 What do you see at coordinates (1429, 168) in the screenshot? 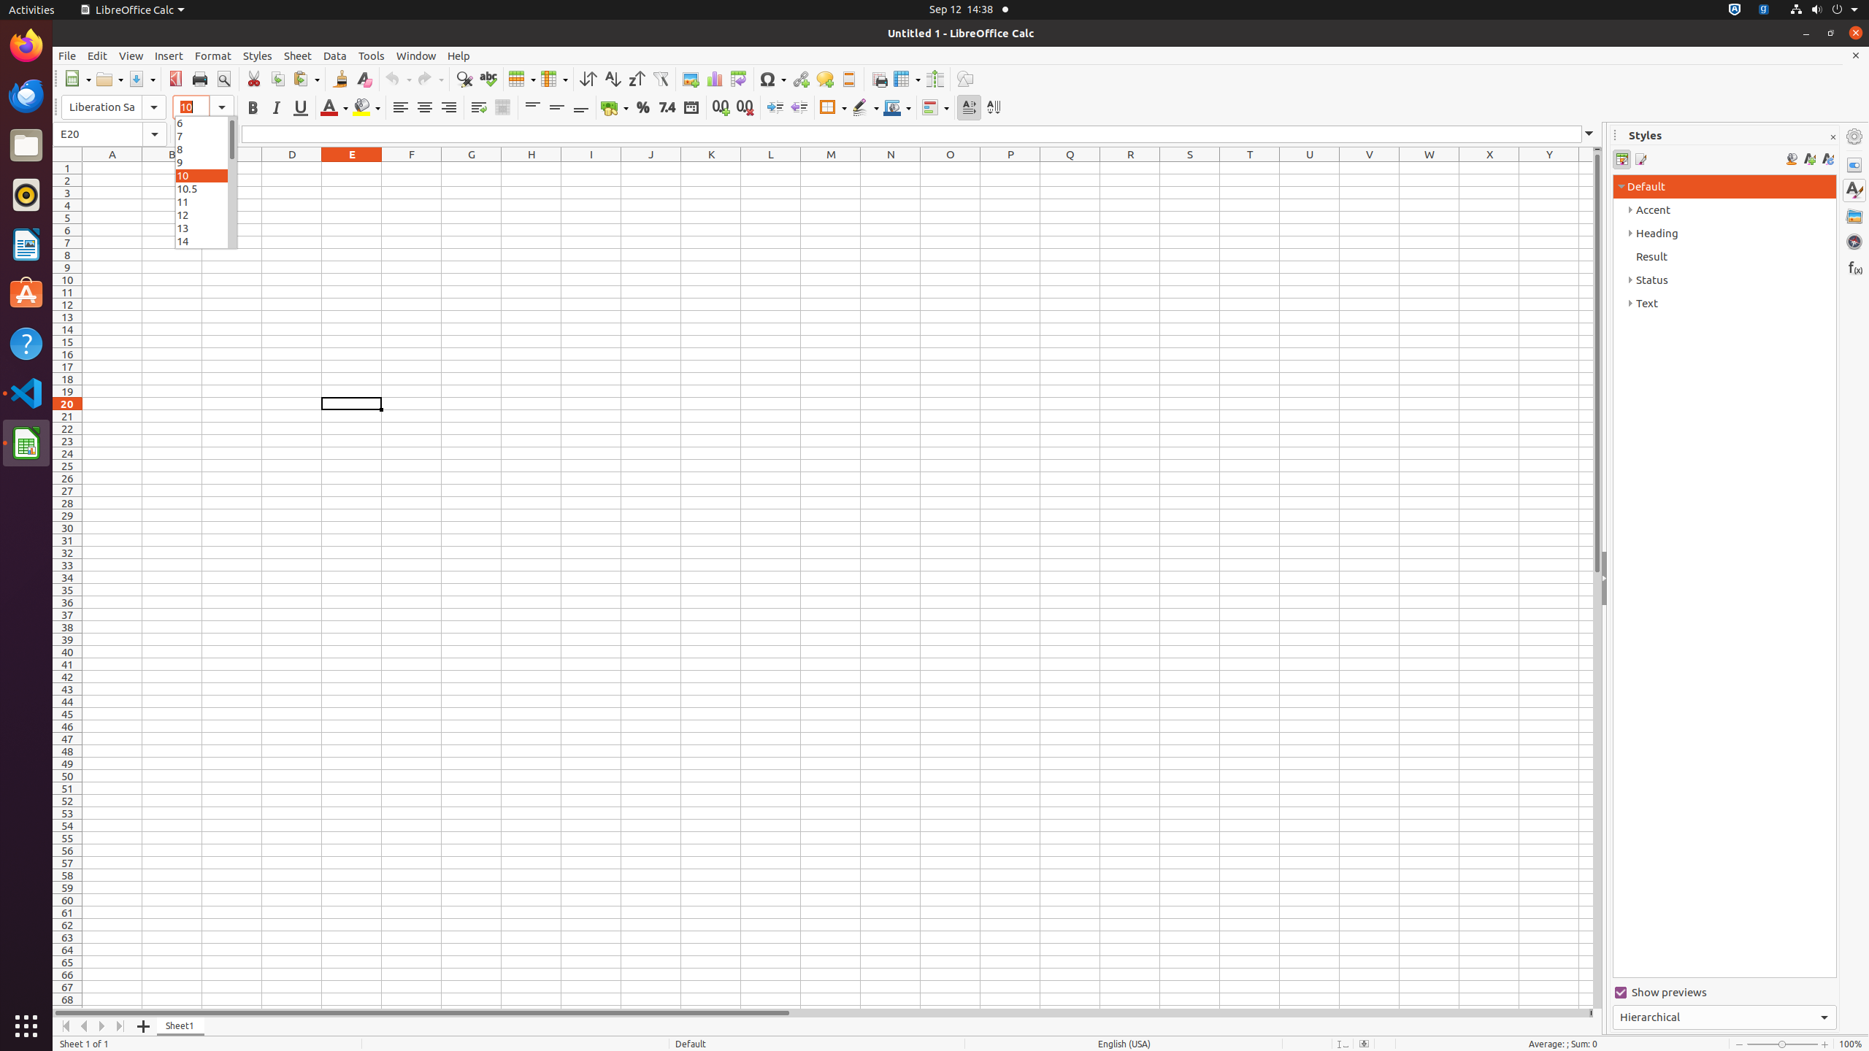
I see `W1` at bounding box center [1429, 168].